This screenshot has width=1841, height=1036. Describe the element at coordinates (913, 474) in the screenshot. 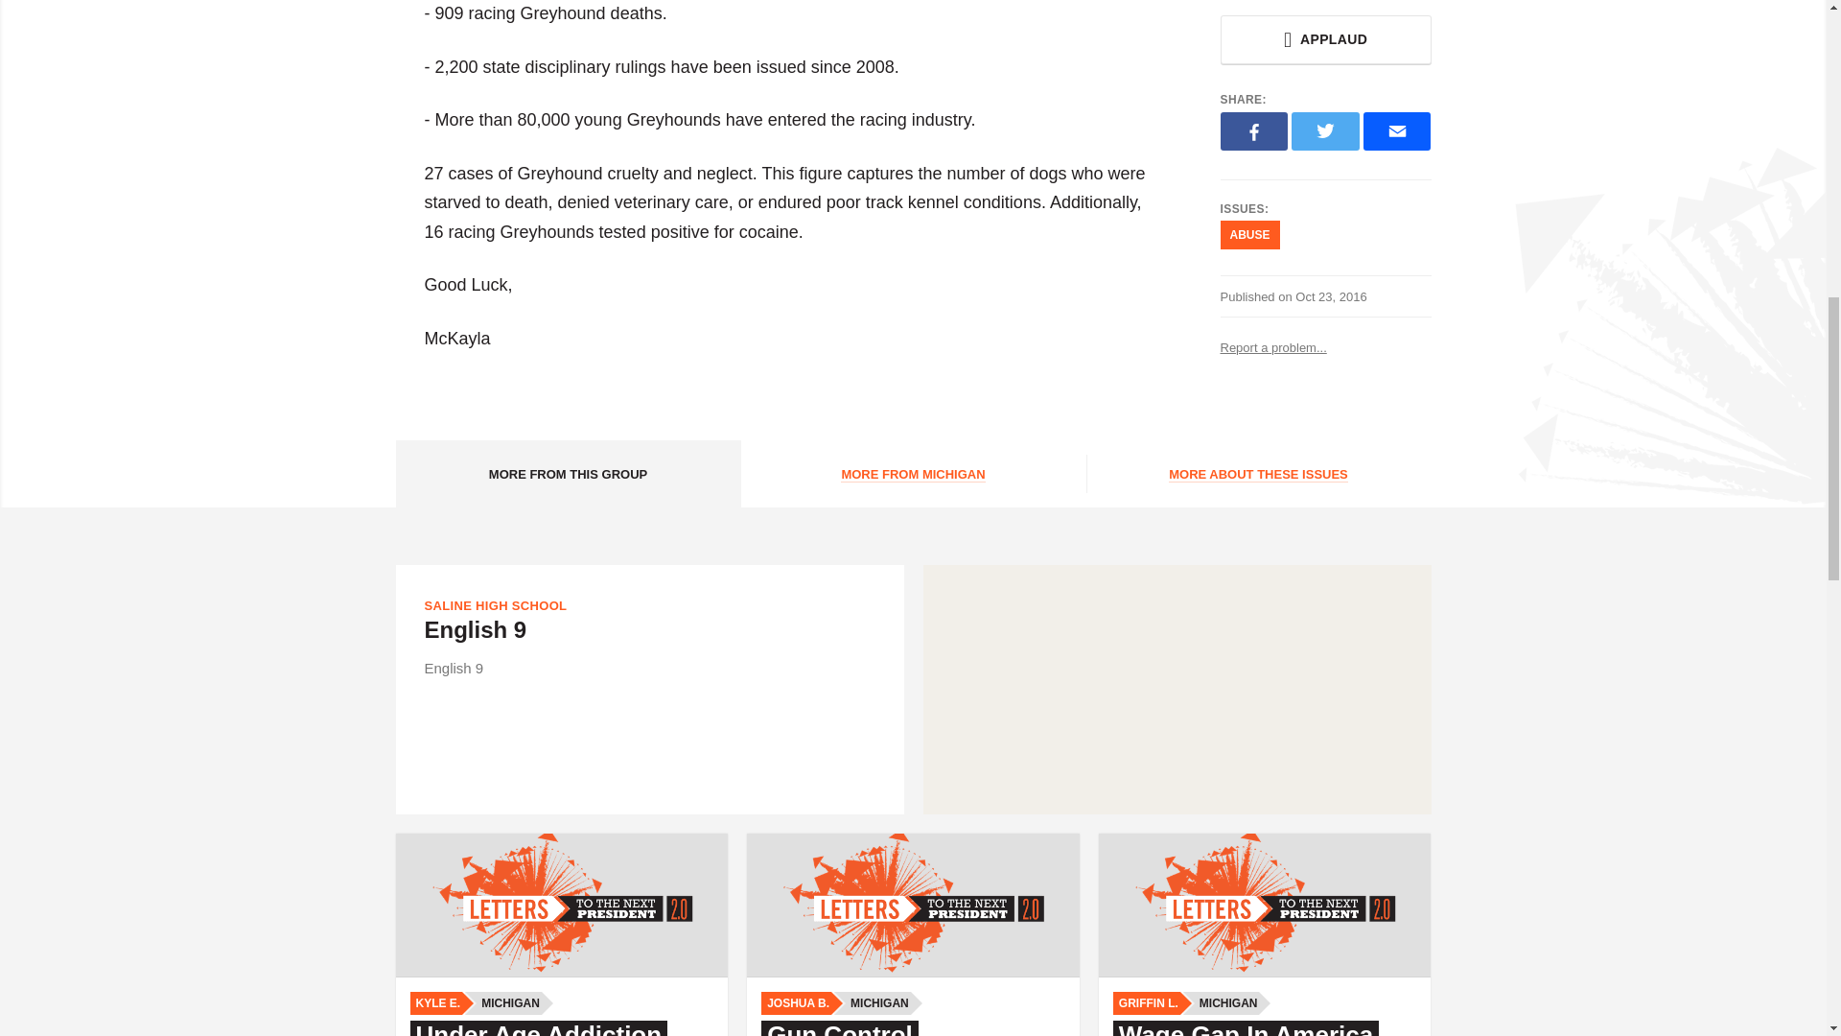

I see `MORE FROM MICHIGAN` at that location.